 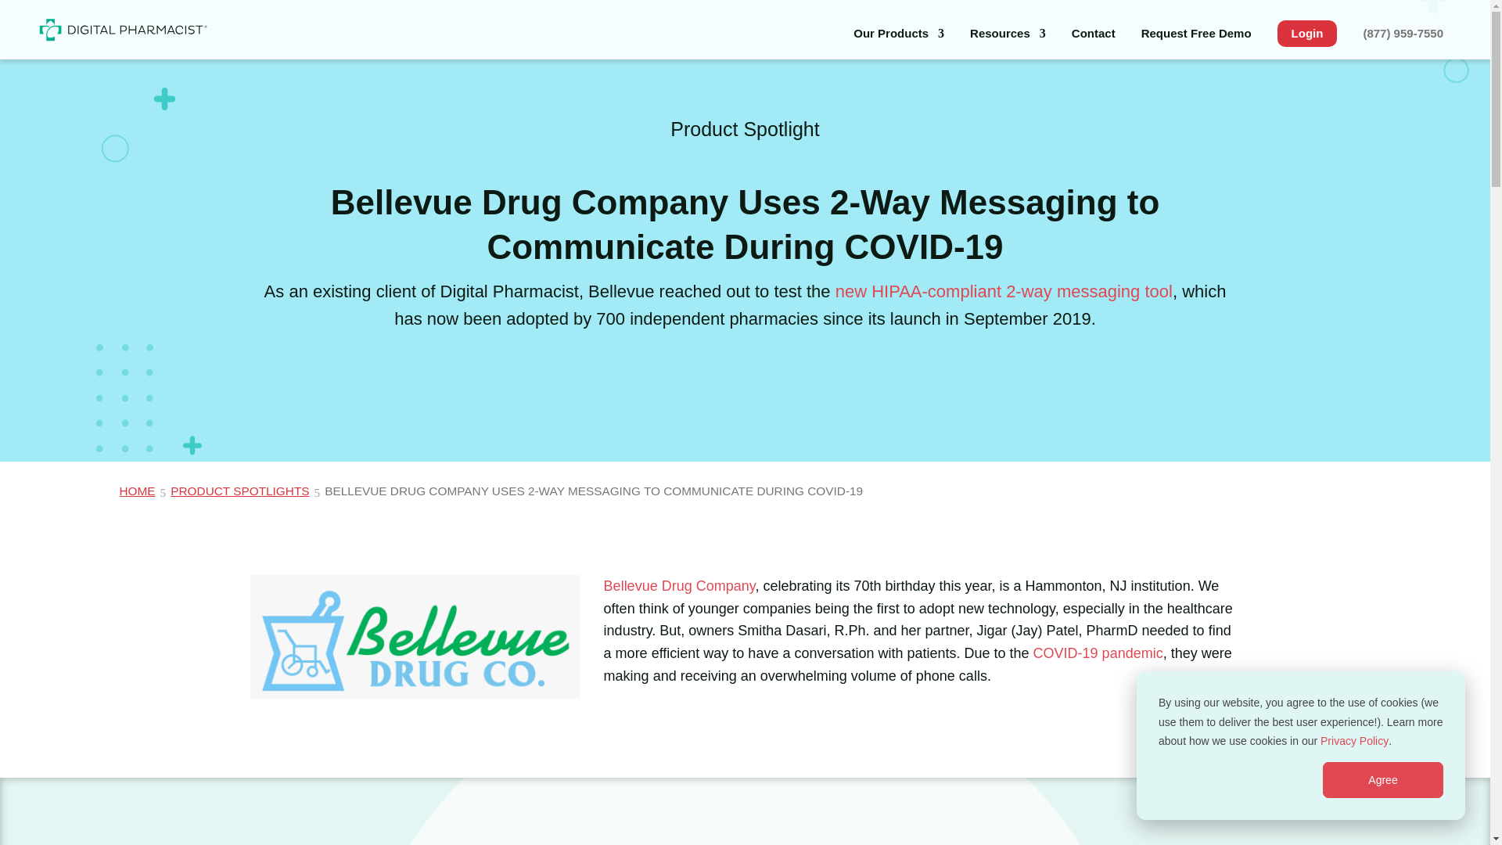 I want to click on Request Free Demo, so click(x=1196, y=43).